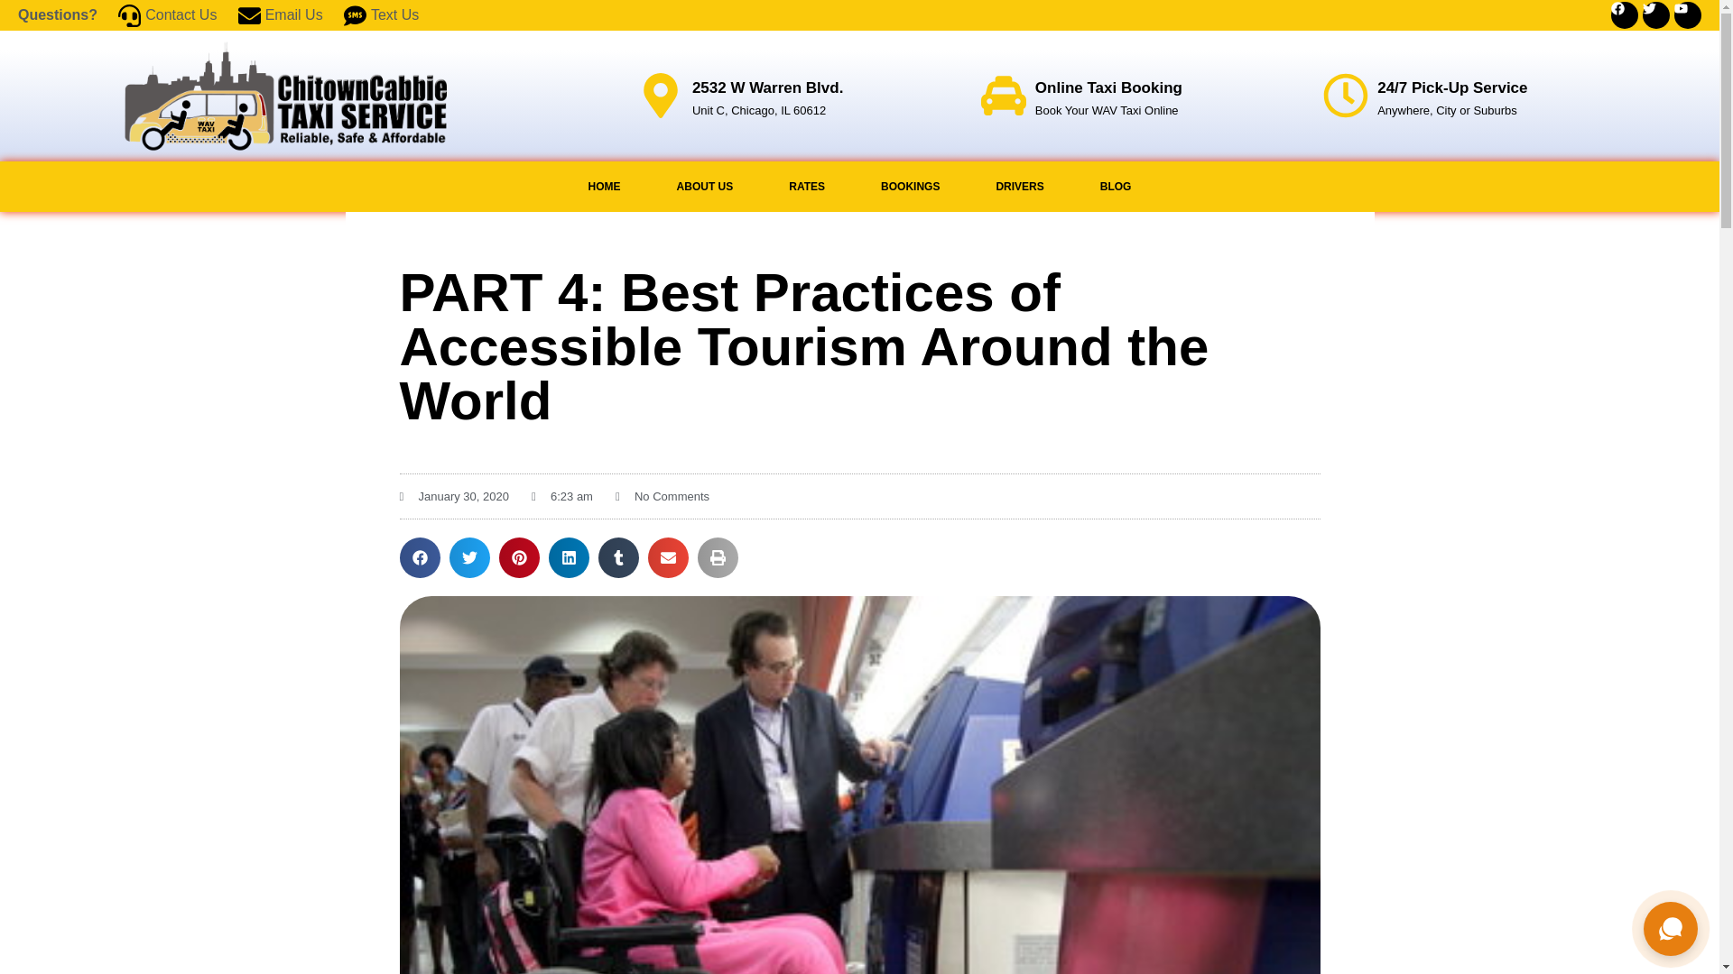  What do you see at coordinates (164, 14) in the screenshot?
I see `Contact Us` at bounding box center [164, 14].